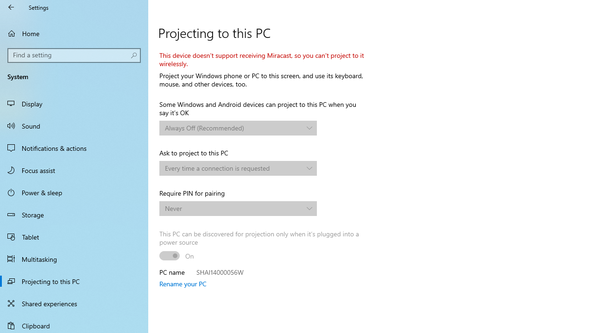 Image resolution: width=593 pixels, height=333 pixels. Describe the element at coordinates (74, 192) in the screenshot. I see `Power & sleep` at that location.